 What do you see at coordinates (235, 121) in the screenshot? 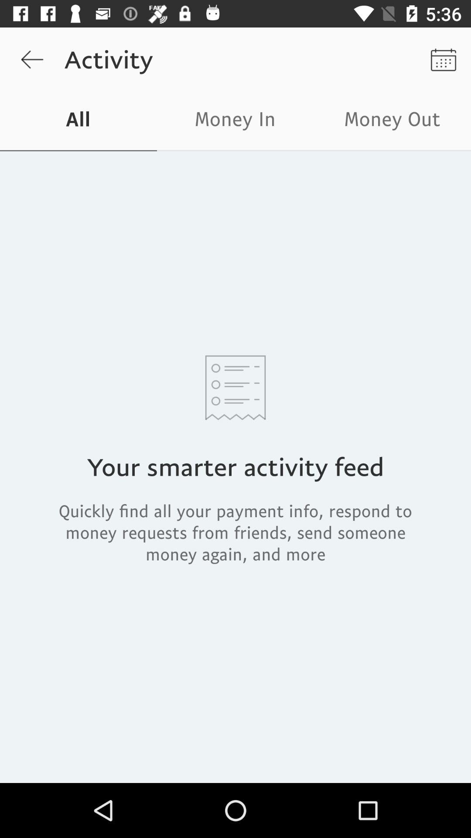
I see `open the icon to the right of all` at bounding box center [235, 121].